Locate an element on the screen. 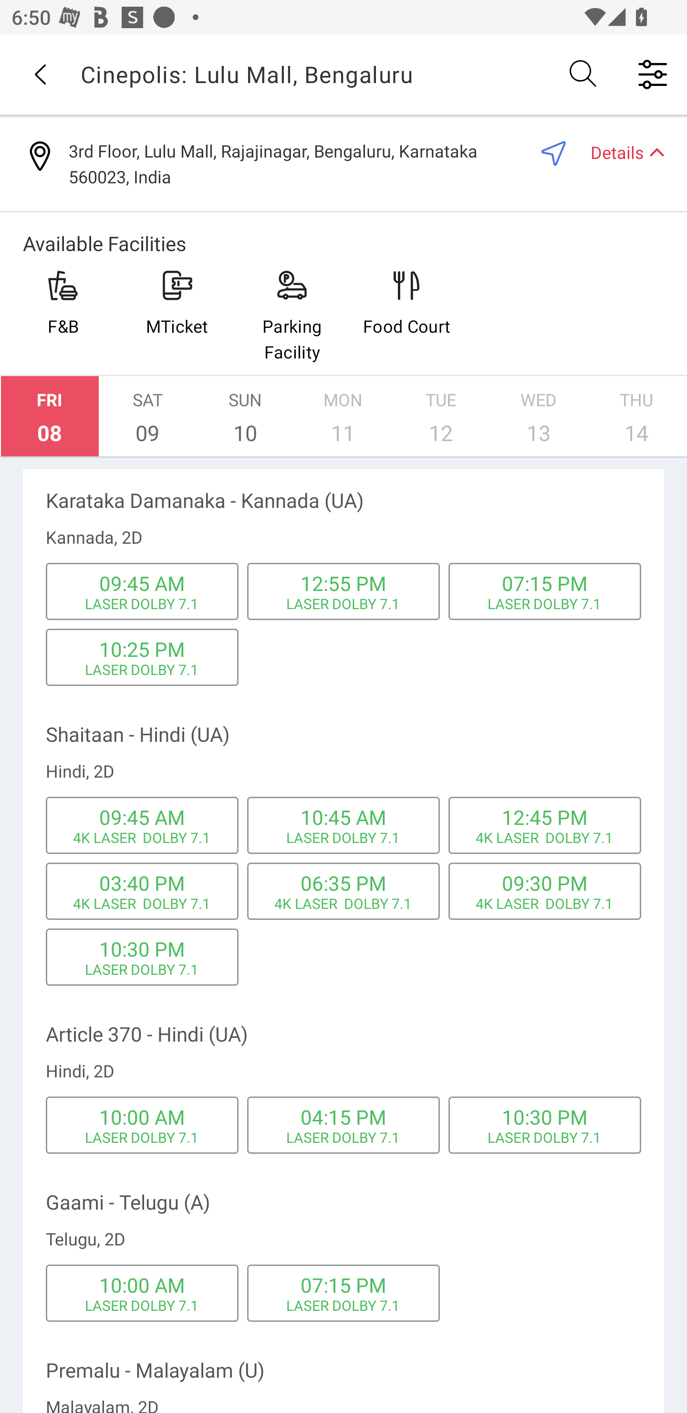 Image resolution: width=687 pixels, height=1413 pixels. WED 13 MAR is located at coordinates (539, 416).